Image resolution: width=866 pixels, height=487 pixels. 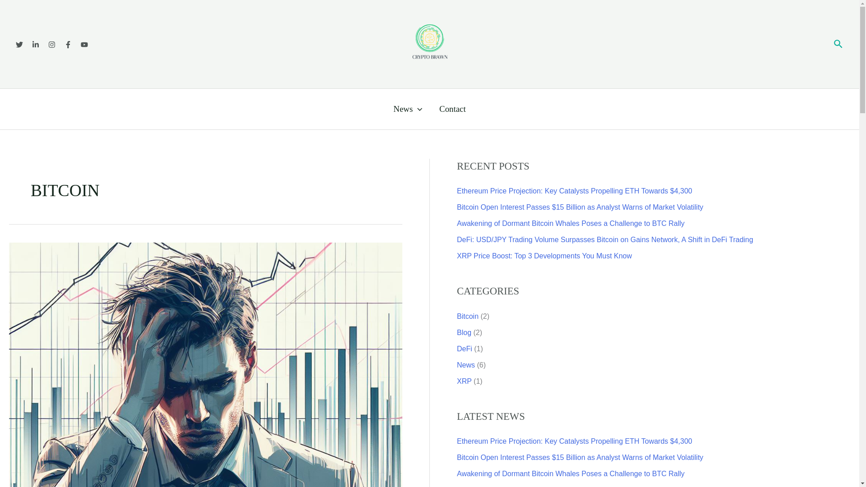 What do you see at coordinates (452, 109) in the screenshot?
I see `Contact` at bounding box center [452, 109].